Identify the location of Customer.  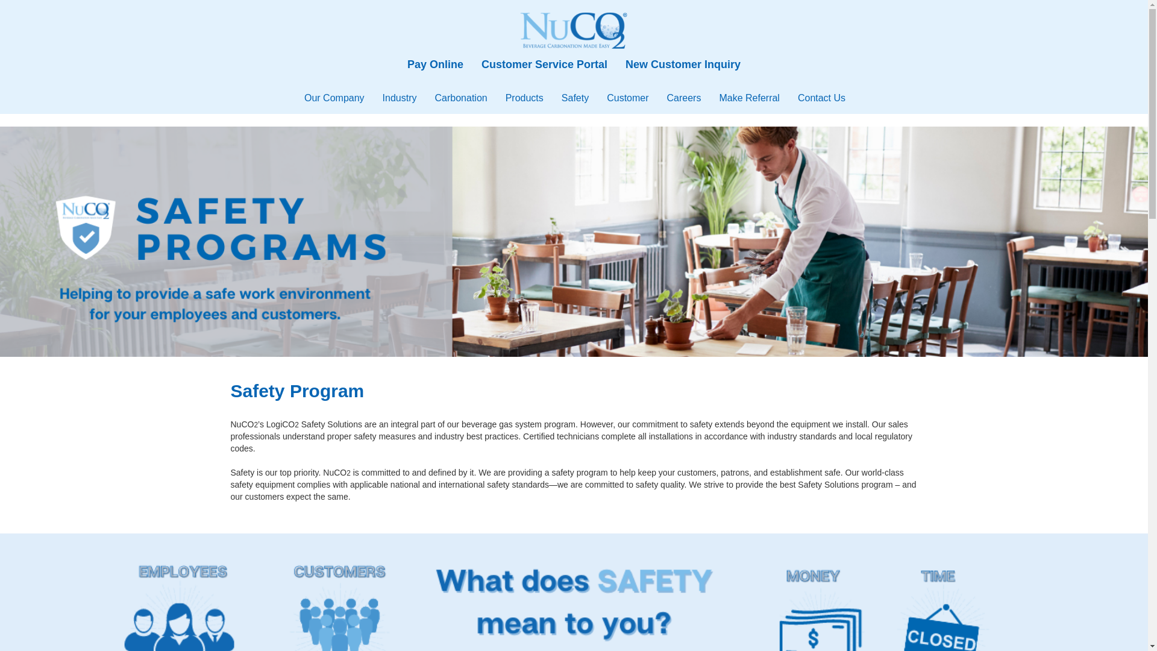
(627, 98).